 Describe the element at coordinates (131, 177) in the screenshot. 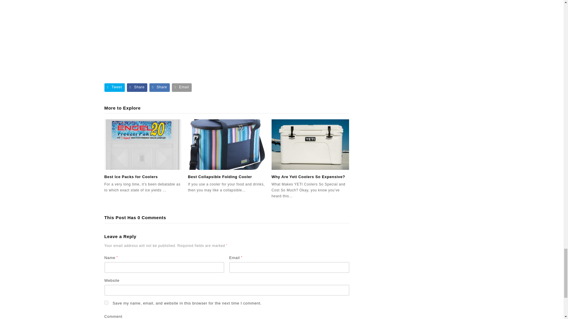

I see `Best Ice Packs for Coolers` at that location.